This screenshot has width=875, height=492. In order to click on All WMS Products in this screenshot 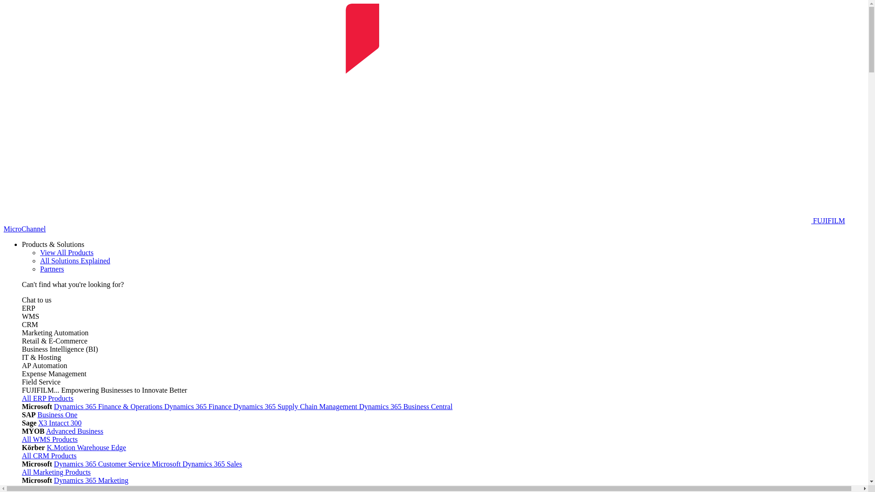, I will do `click(50, 439)`.